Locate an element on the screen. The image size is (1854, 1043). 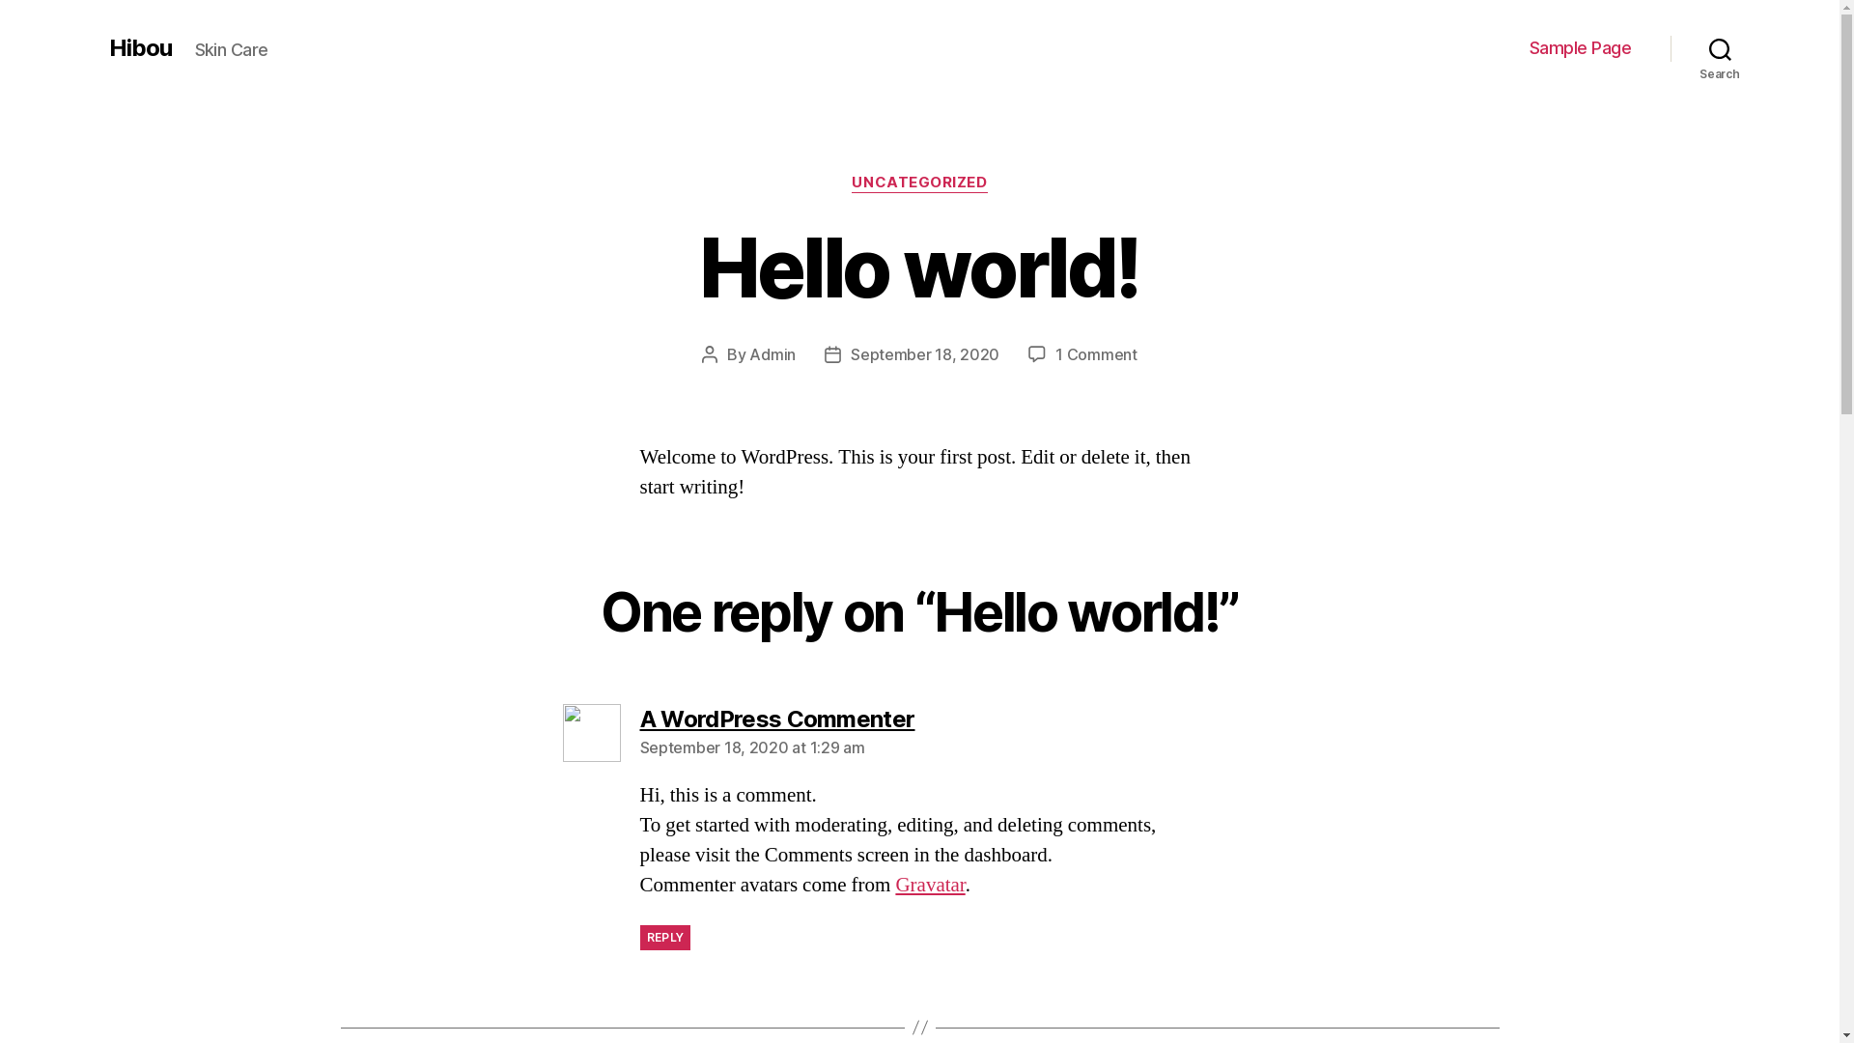
Admin is located at coordinates (772, 354).